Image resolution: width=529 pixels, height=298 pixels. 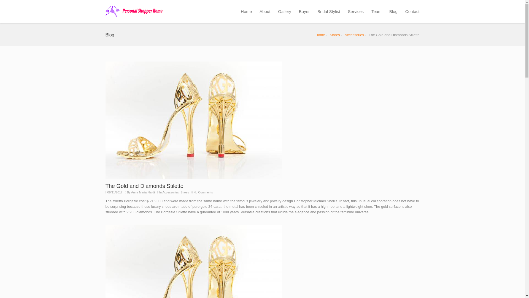 I want to click on Anna Maria Nardi, so click(x=143, y=192).